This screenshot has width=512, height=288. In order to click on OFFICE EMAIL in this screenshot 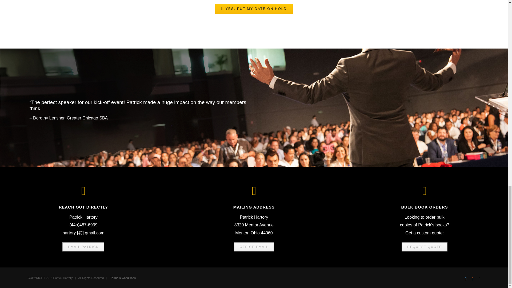, I will do `click(254, 247)`.